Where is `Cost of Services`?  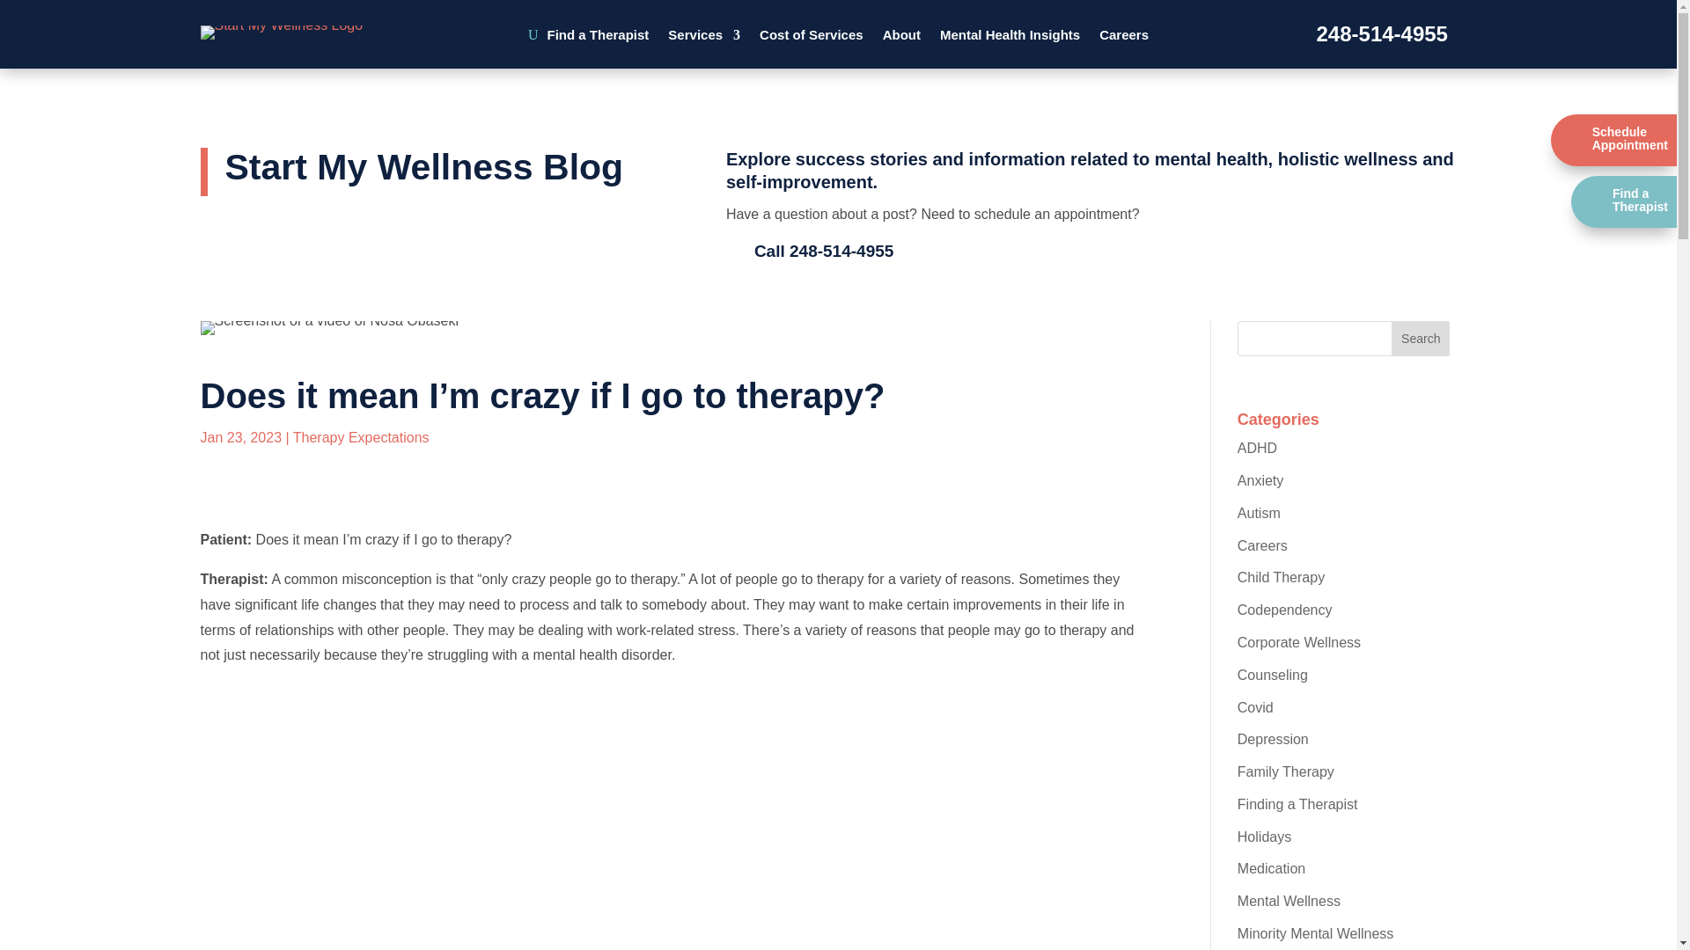 Cost of Services is located at coordinates (812, 39).